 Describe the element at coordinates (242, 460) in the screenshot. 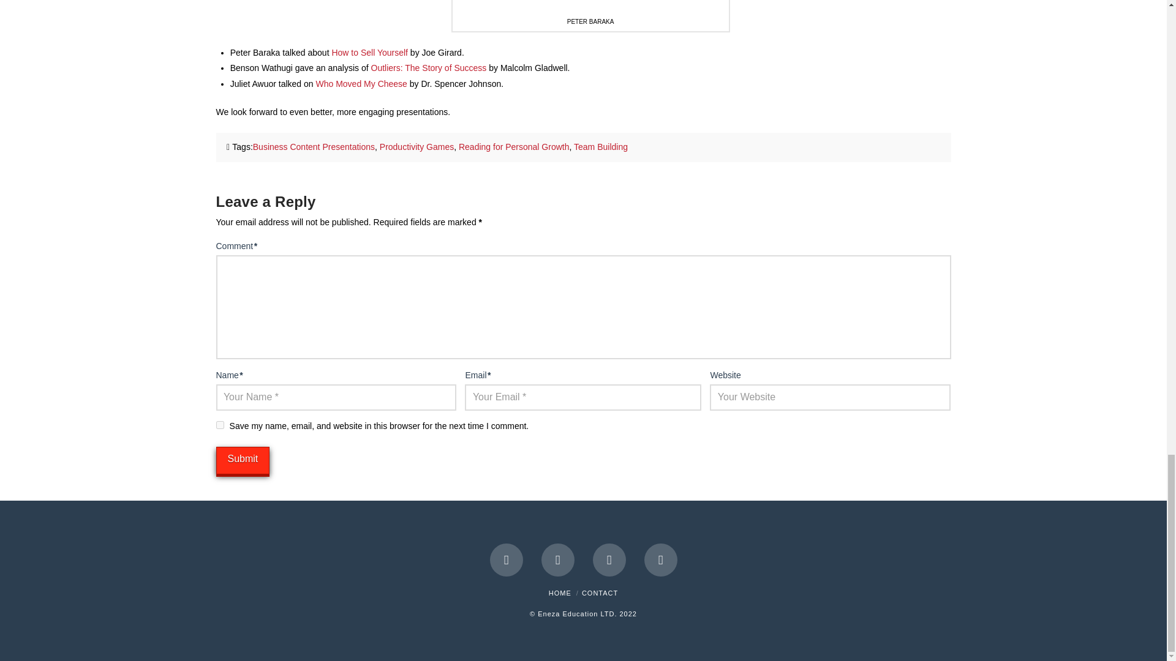

I see `Submit` at that location.